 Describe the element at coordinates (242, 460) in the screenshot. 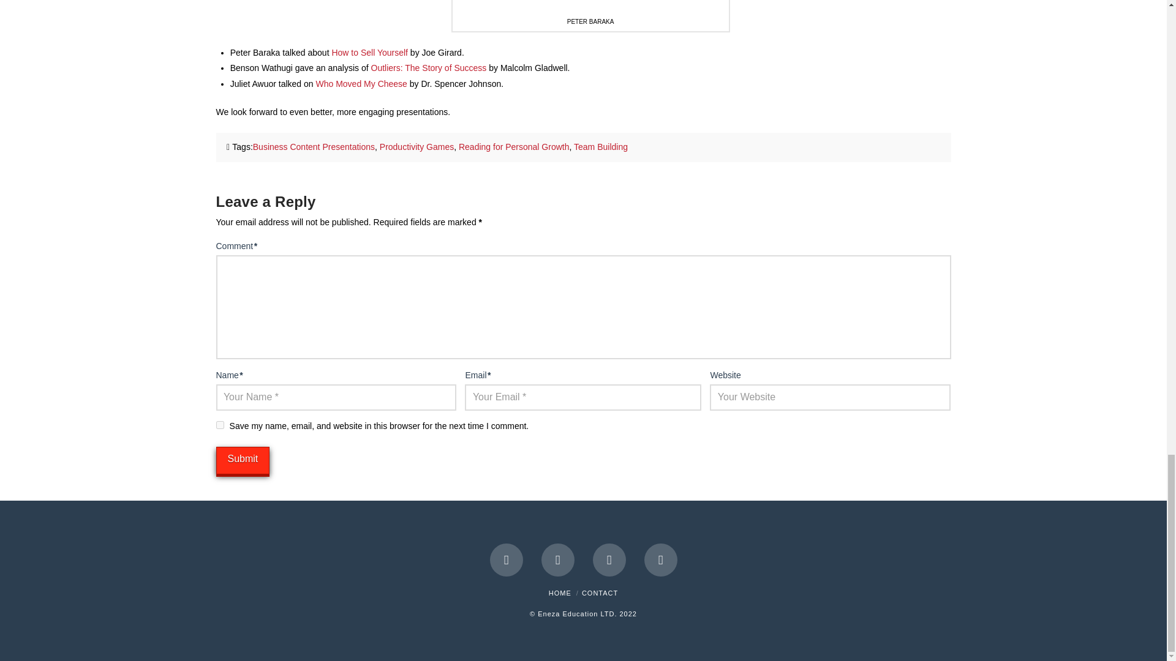

I see `Submit` at that location.